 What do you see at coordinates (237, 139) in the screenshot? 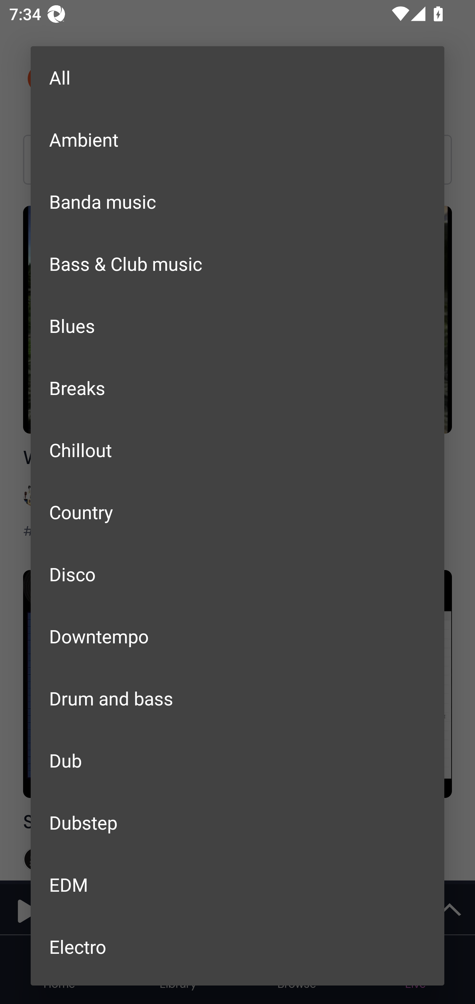
I see `Ambient` at bounding box center [237, 139].